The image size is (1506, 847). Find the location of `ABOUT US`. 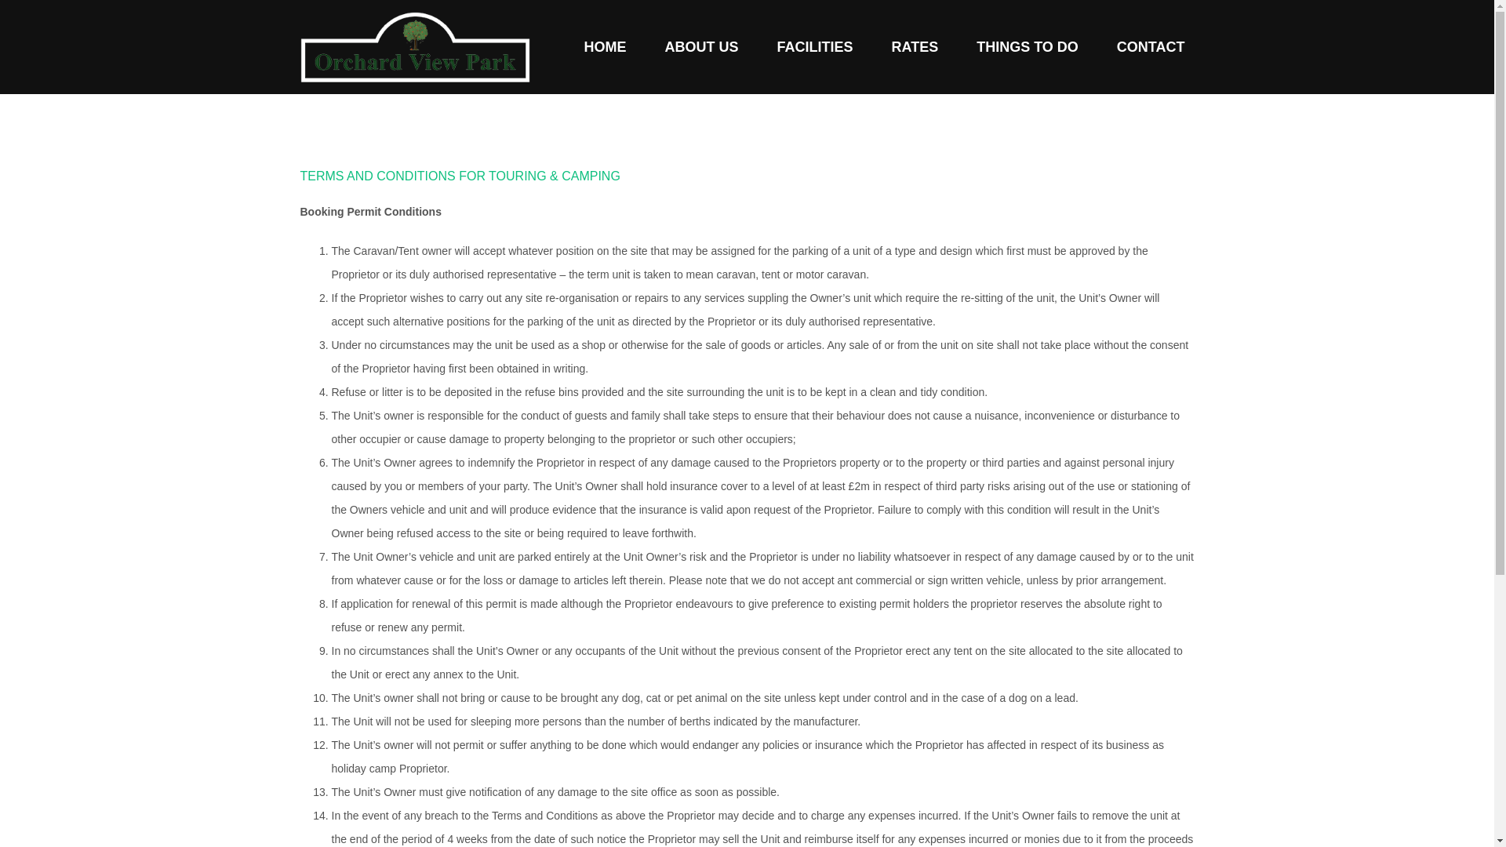

ABOUT US is located at coordinates (701, 46).